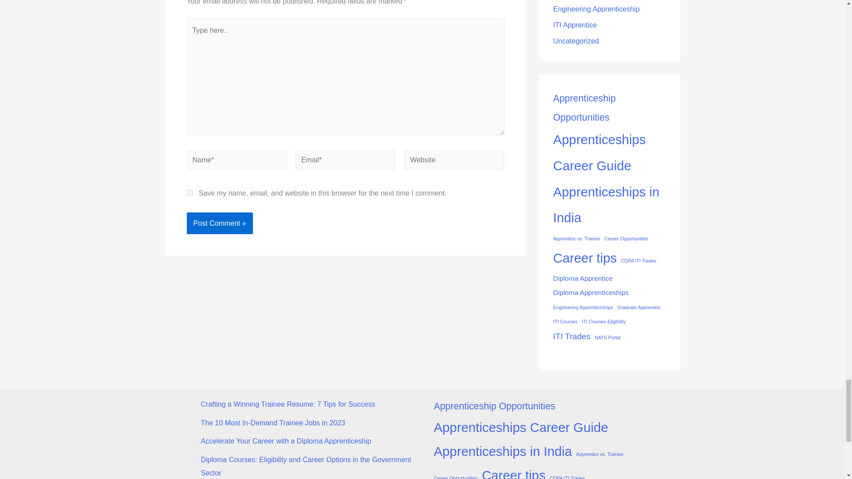 Image resolution: width=852 pixels, height=479 pixels. I want to click on yes, so click(189, 192).